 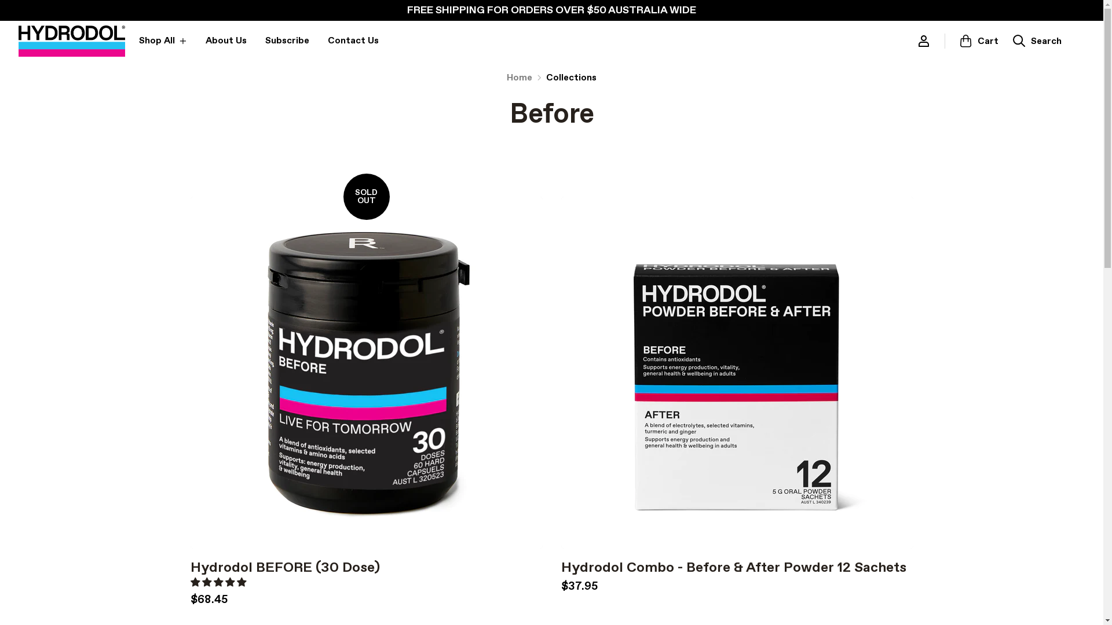 I want to click on Collections, so click(x=571, y=78).